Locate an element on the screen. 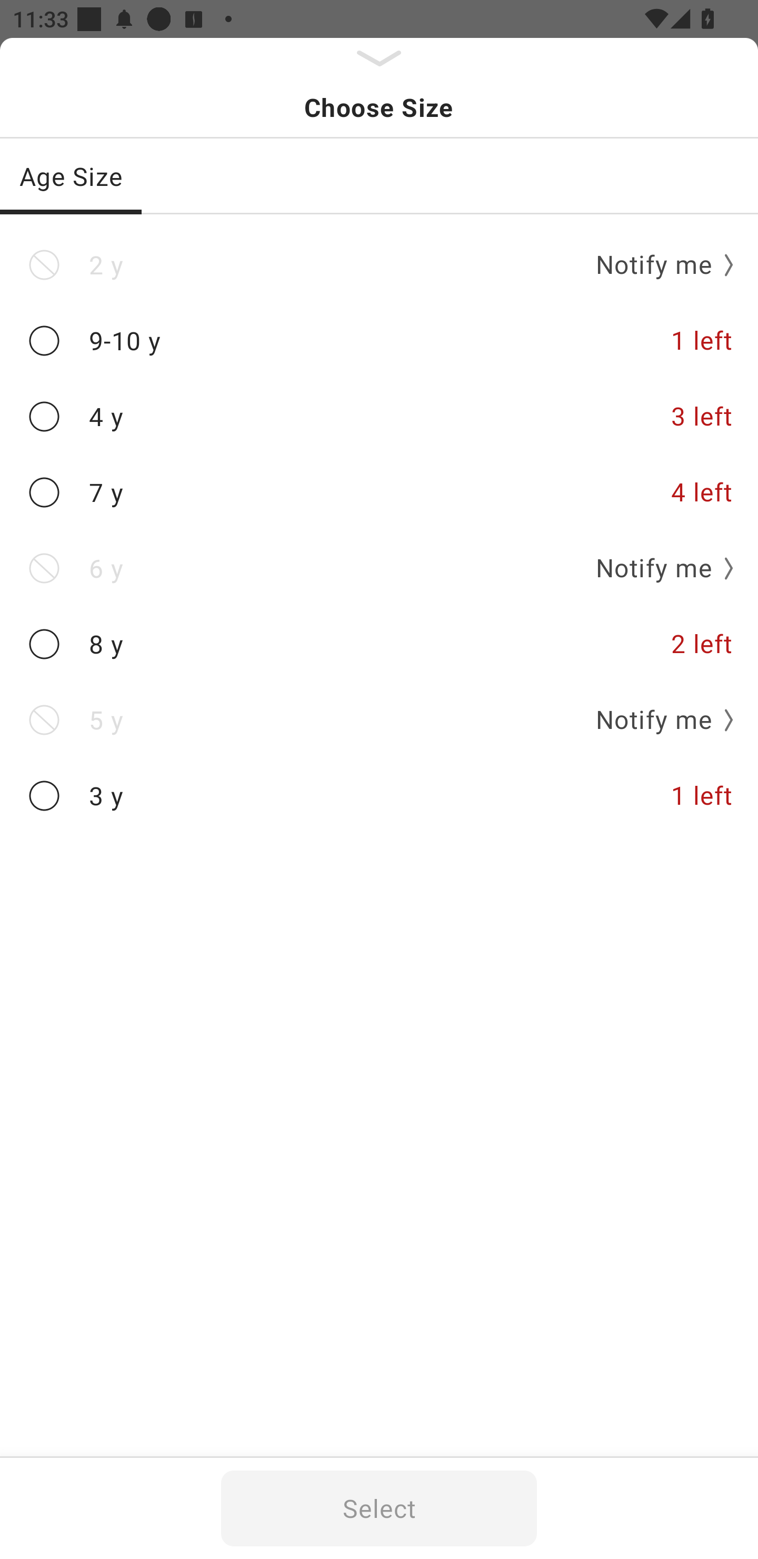  2 y Notify me is located at coordinates (379, 265).